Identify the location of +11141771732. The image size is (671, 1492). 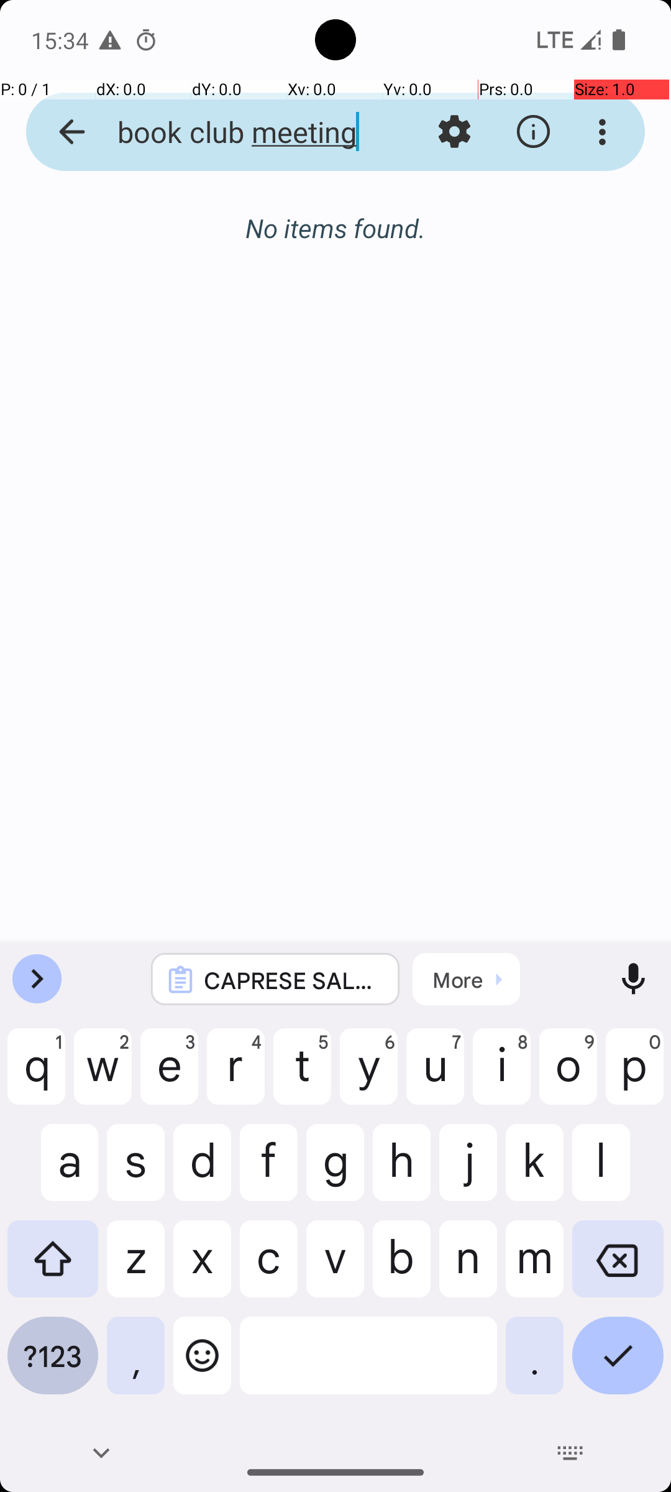
(388, 553).